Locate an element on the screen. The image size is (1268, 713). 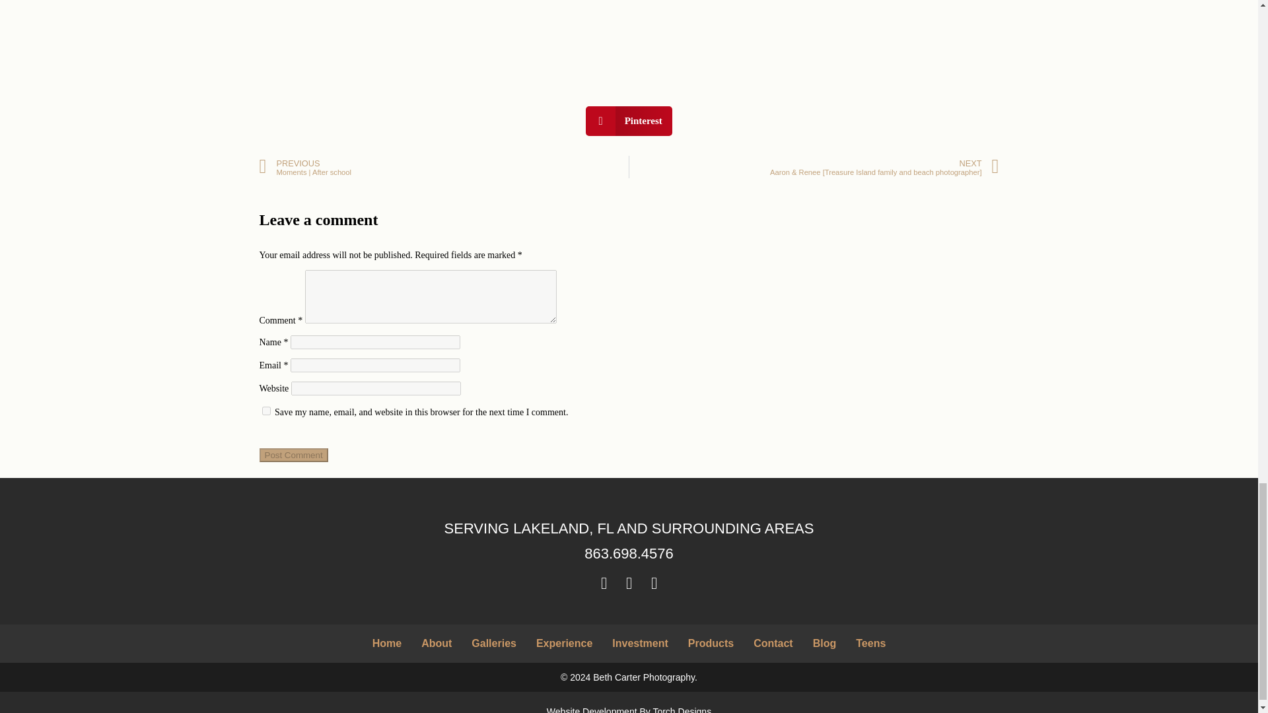
yes is located at coordinates (265, 411).